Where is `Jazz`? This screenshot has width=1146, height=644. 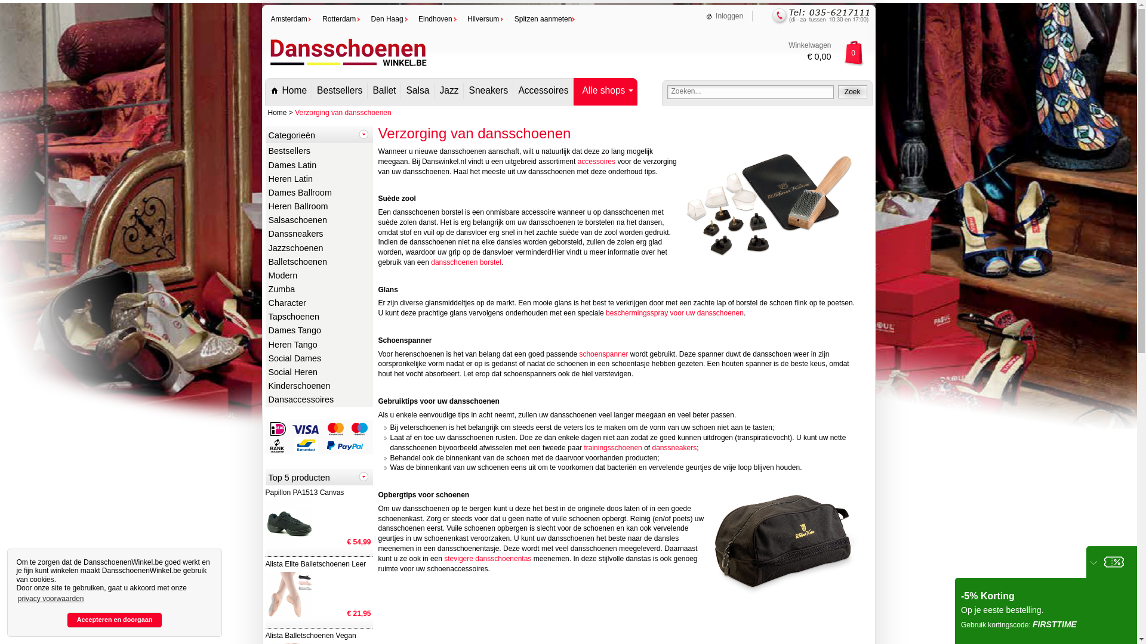
Jazz is located at coordinates (449, 91).